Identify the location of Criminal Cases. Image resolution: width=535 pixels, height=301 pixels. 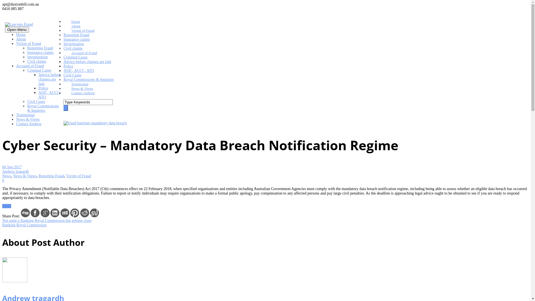
(39, 70).